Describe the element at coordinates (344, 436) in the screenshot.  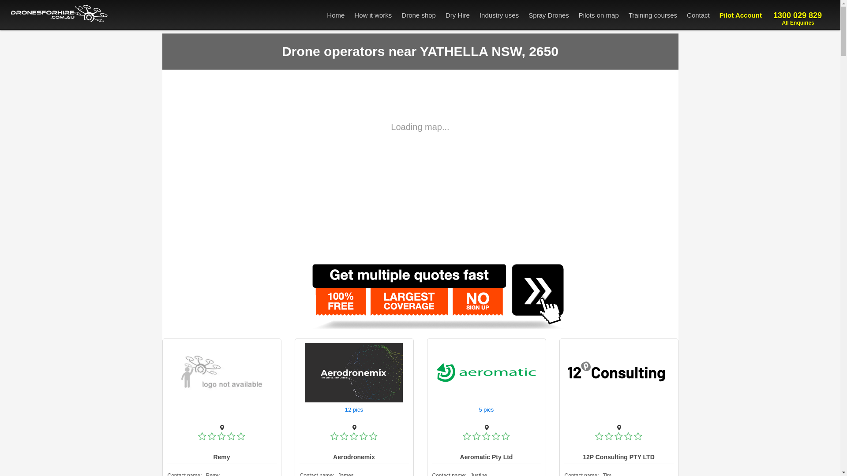
I see `Not rated yet!` at that location.